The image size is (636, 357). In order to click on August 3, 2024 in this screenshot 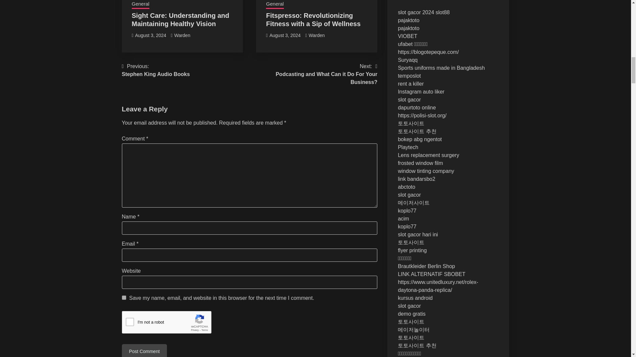, I will do `click(285, 35)`.